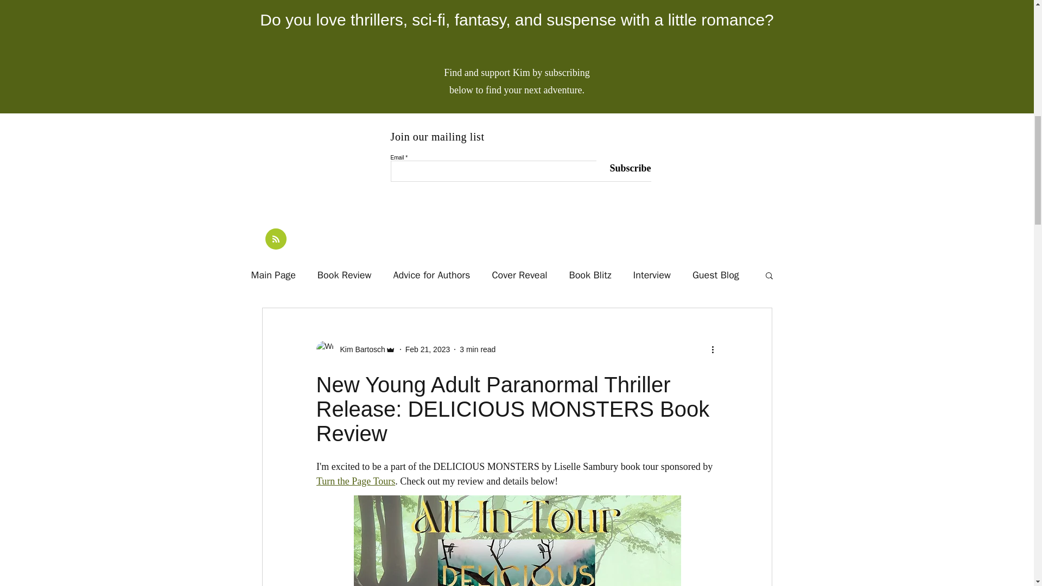 The width and height of the screenshot is (1042, 586). I want to click on Turn the Page Tours, so click(355, 481).